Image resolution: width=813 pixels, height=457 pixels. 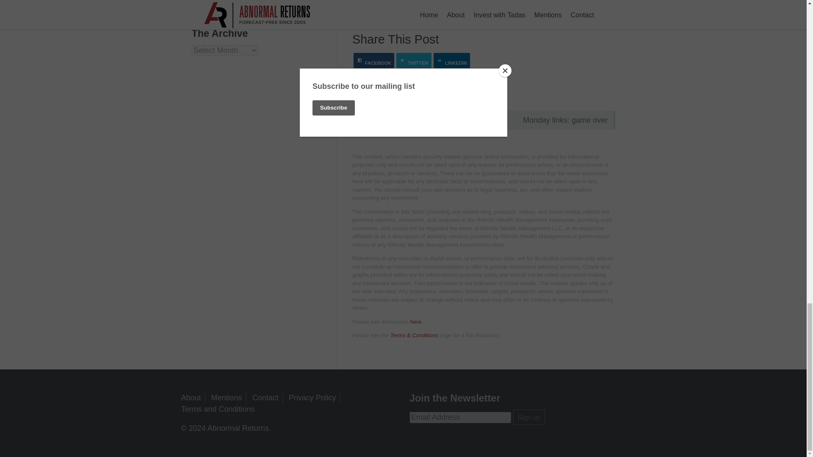 I want to click on FACEBOOK, so click(x=374, y=60).